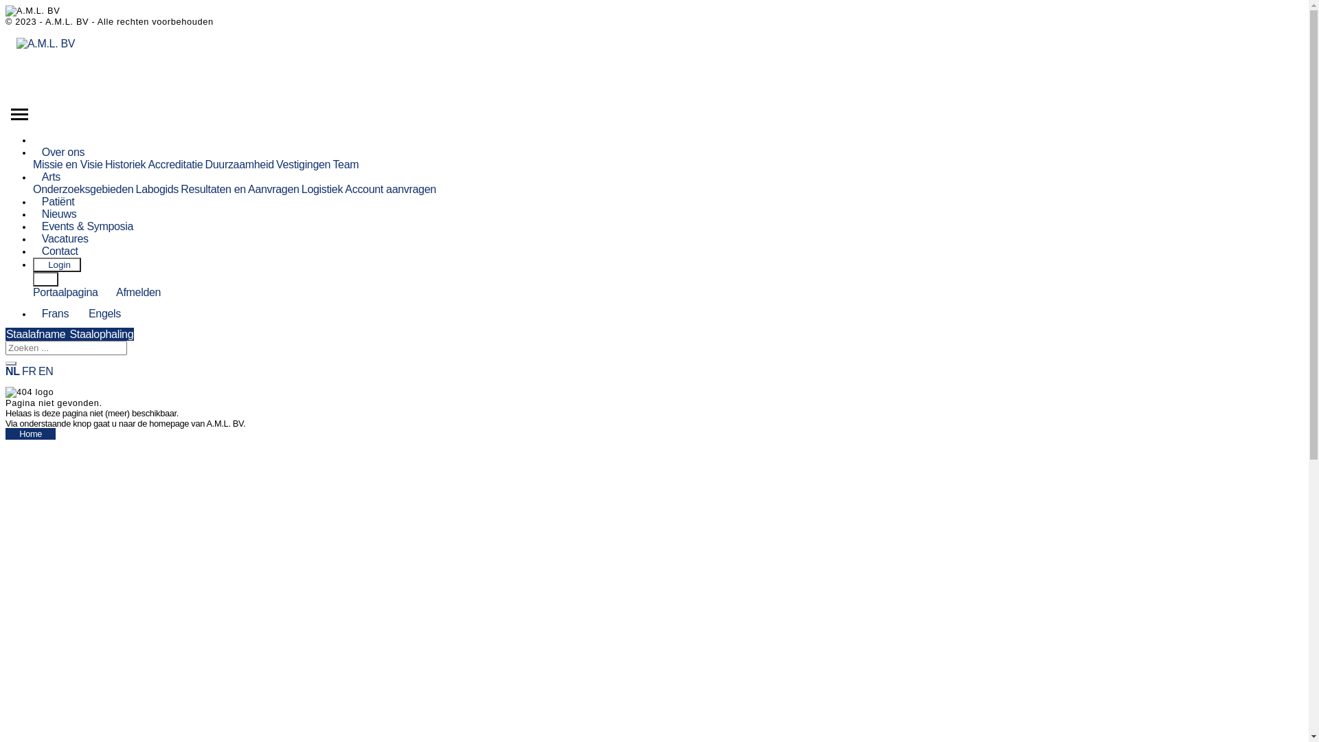 Image resolution: width=1319 pixels, height=742 pixels. I want to click on Portaalpagina, so click(66, 293).